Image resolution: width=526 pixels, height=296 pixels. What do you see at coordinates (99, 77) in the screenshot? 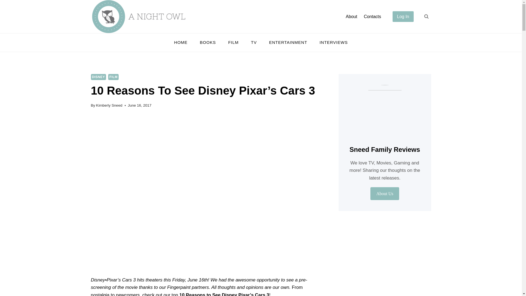
I see `DISNEY` at bounding box center [99, 77].